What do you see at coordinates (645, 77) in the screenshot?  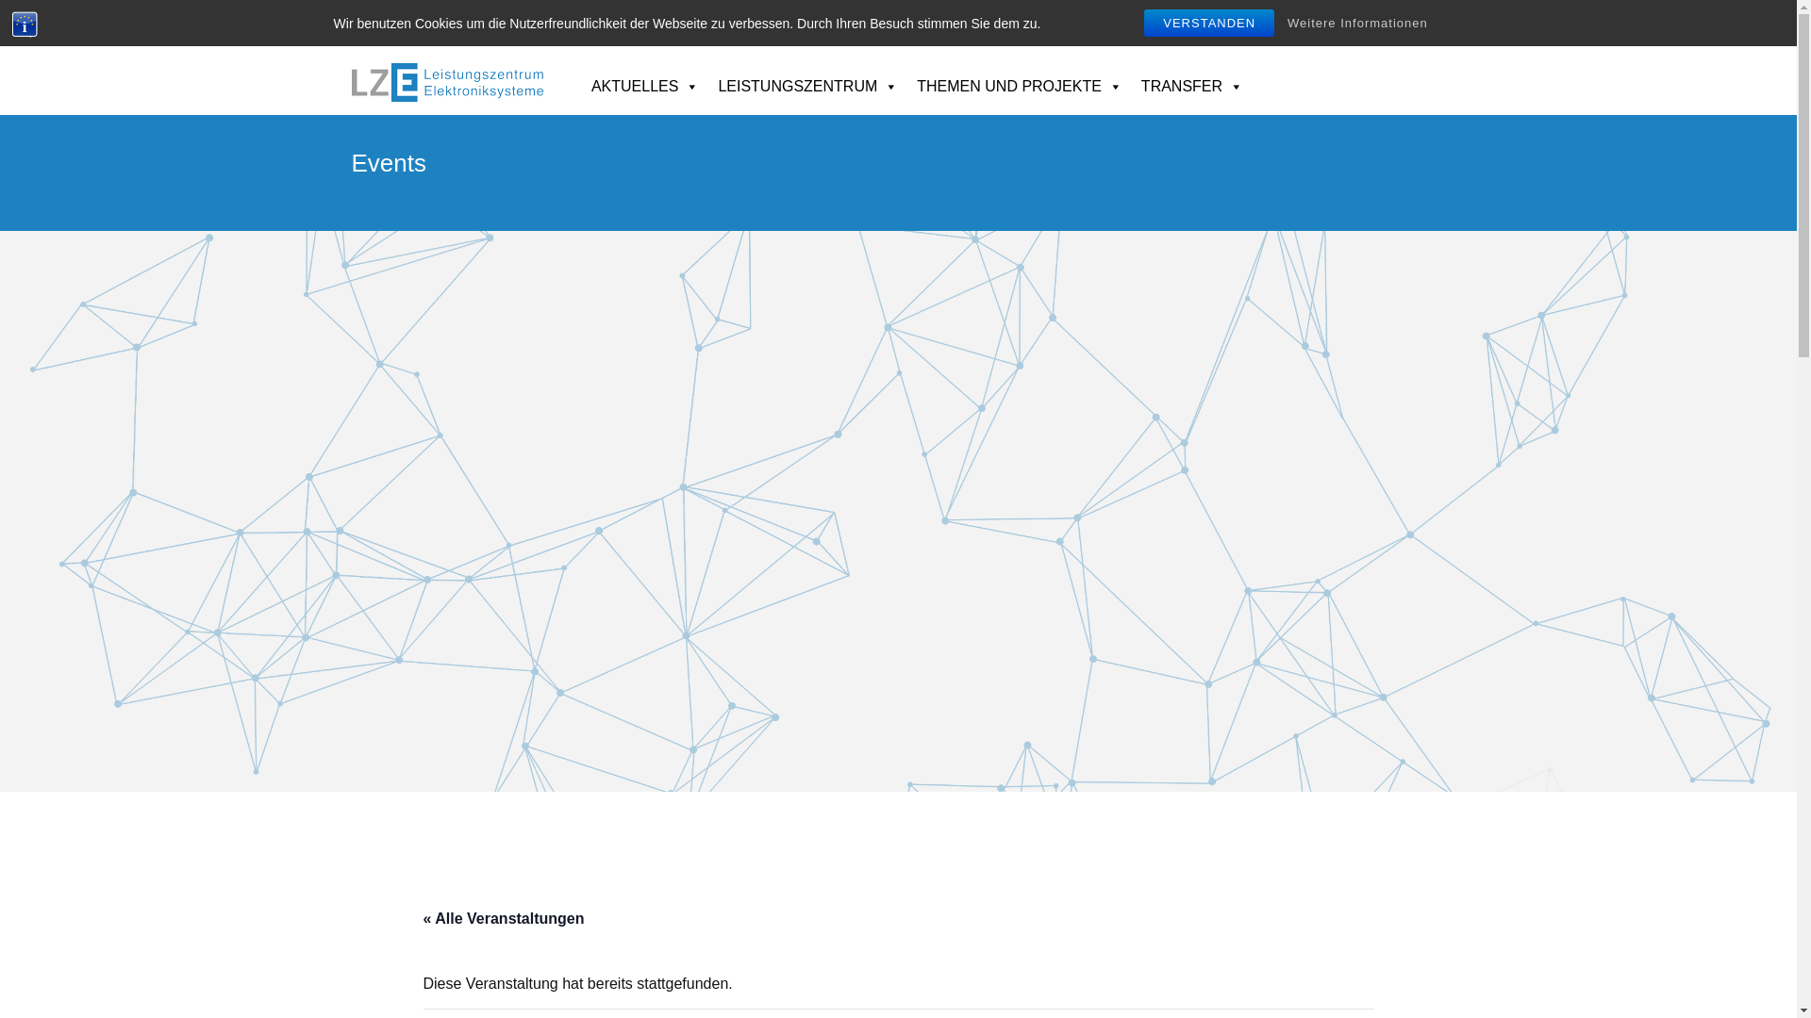 I see `AKTUELLES` at bounding box center [645, 77].